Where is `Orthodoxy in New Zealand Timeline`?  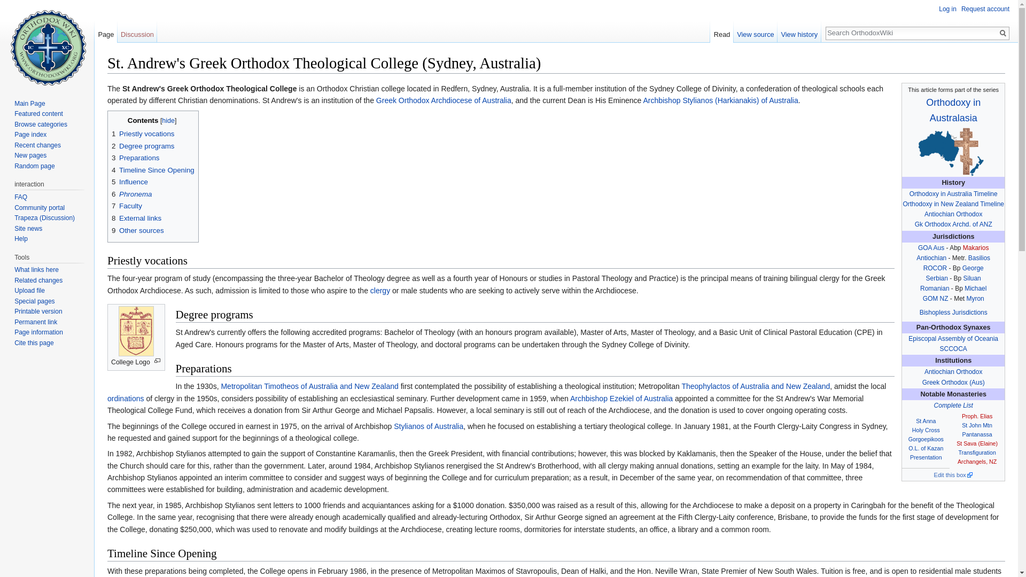 Orthodoxy in New Zealand Timeline is located at coordinates (953, 204).